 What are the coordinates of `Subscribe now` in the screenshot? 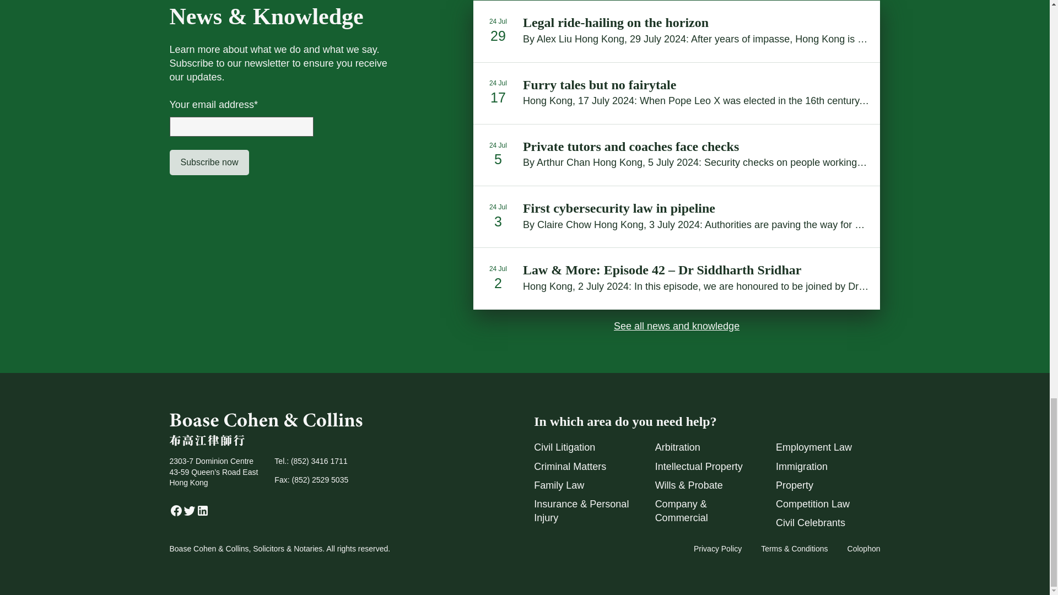 It's located at (209, 162).